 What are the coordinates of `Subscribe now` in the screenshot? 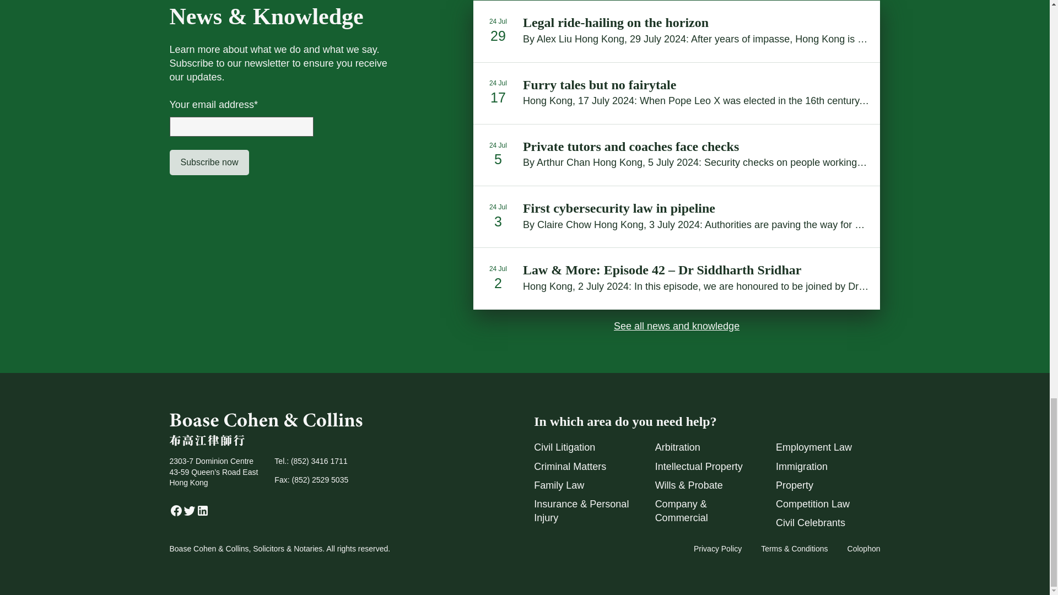 It's located at (209, 162).